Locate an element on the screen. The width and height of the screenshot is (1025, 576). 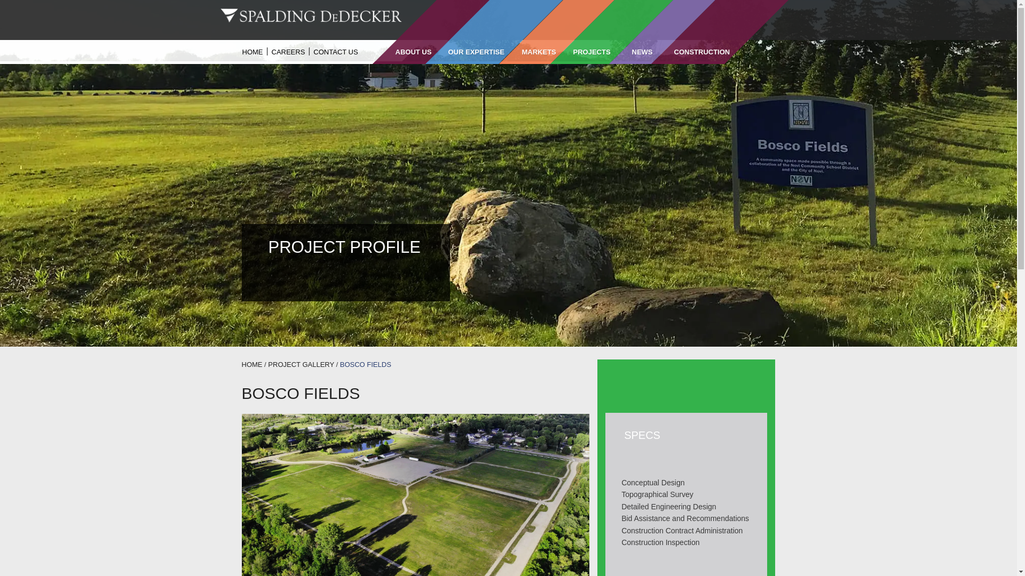
OUR EXPERTISE is located at coordinates (474, 51).